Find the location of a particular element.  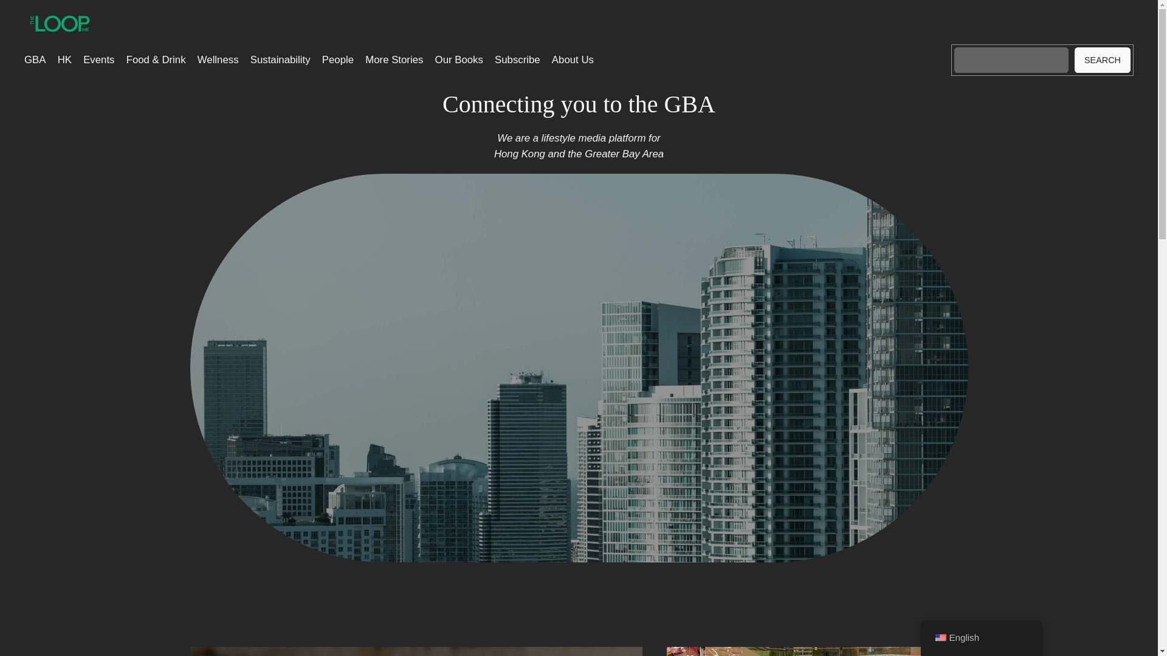

SEARCH is located at coordinates (1103, 60).